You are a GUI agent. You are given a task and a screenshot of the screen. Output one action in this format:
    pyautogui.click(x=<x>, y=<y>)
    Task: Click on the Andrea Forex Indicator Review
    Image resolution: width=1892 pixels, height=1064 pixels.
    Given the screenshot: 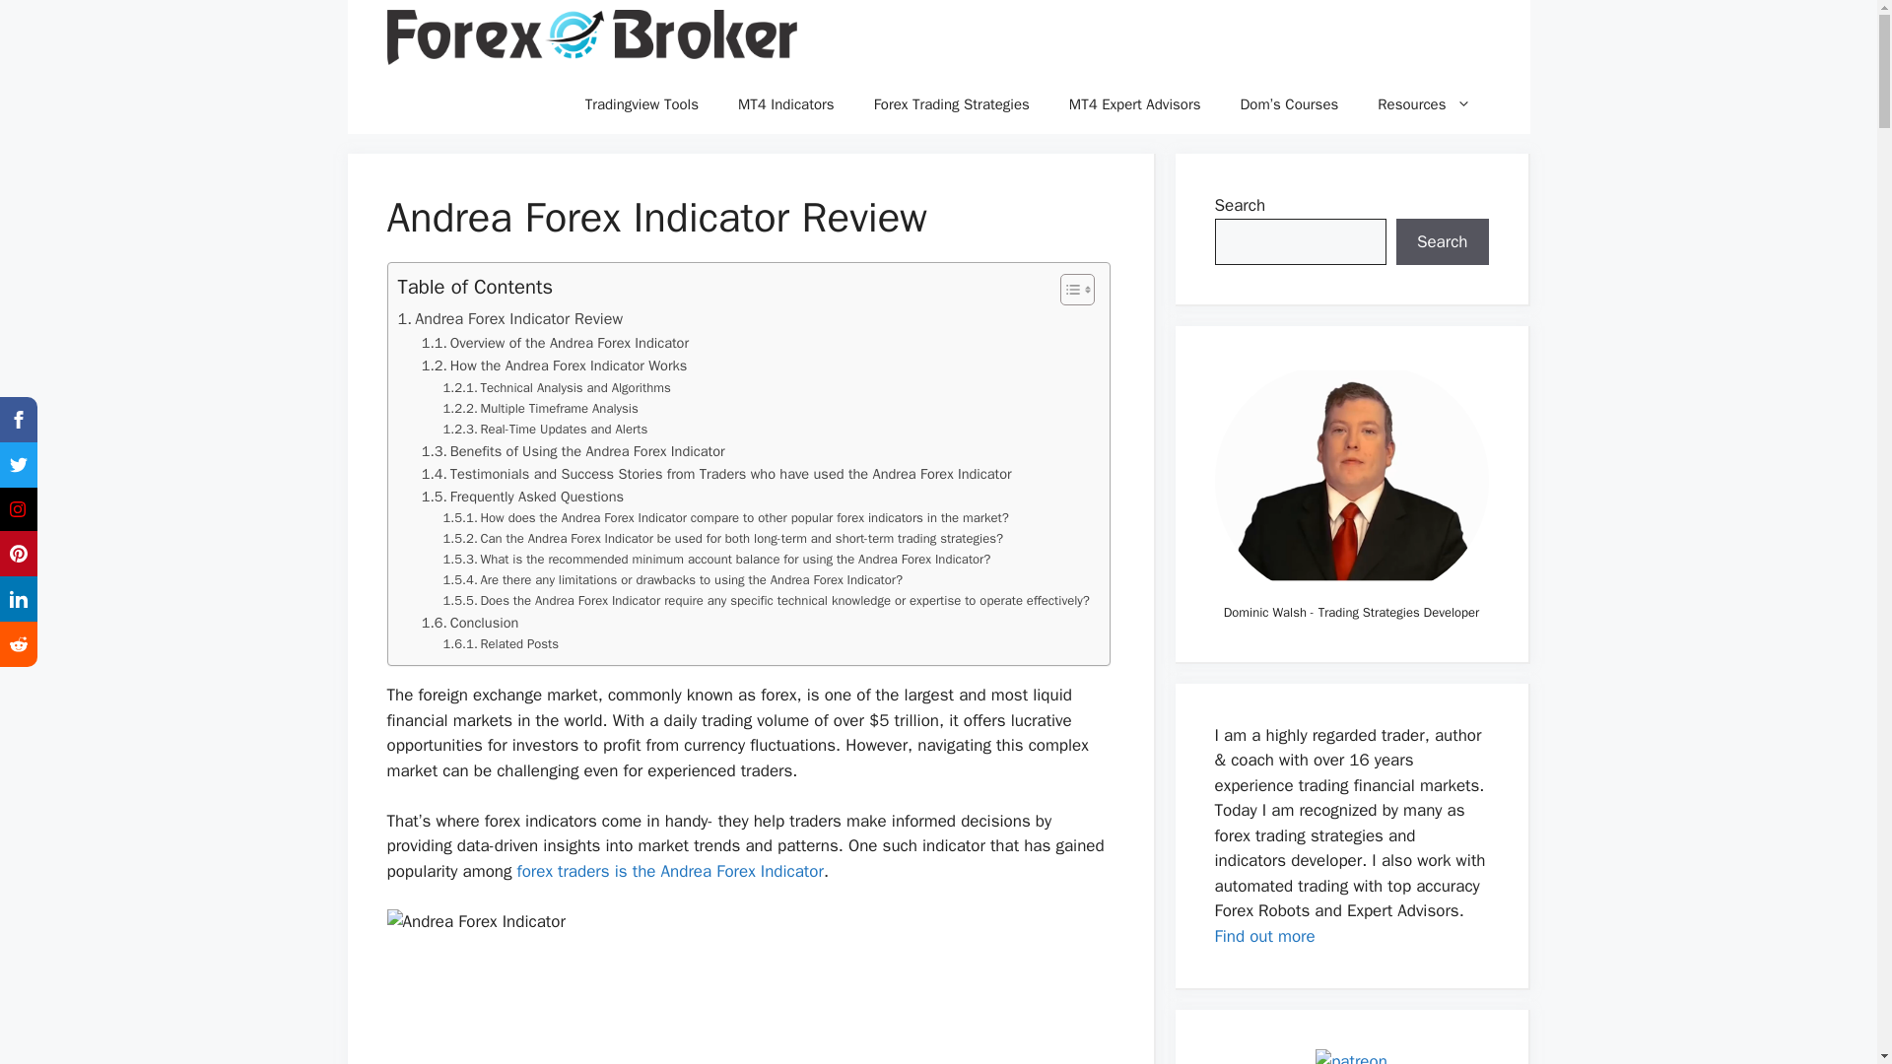 What is the action you would take?
    pyautogui.click(x=510, y=319)
    